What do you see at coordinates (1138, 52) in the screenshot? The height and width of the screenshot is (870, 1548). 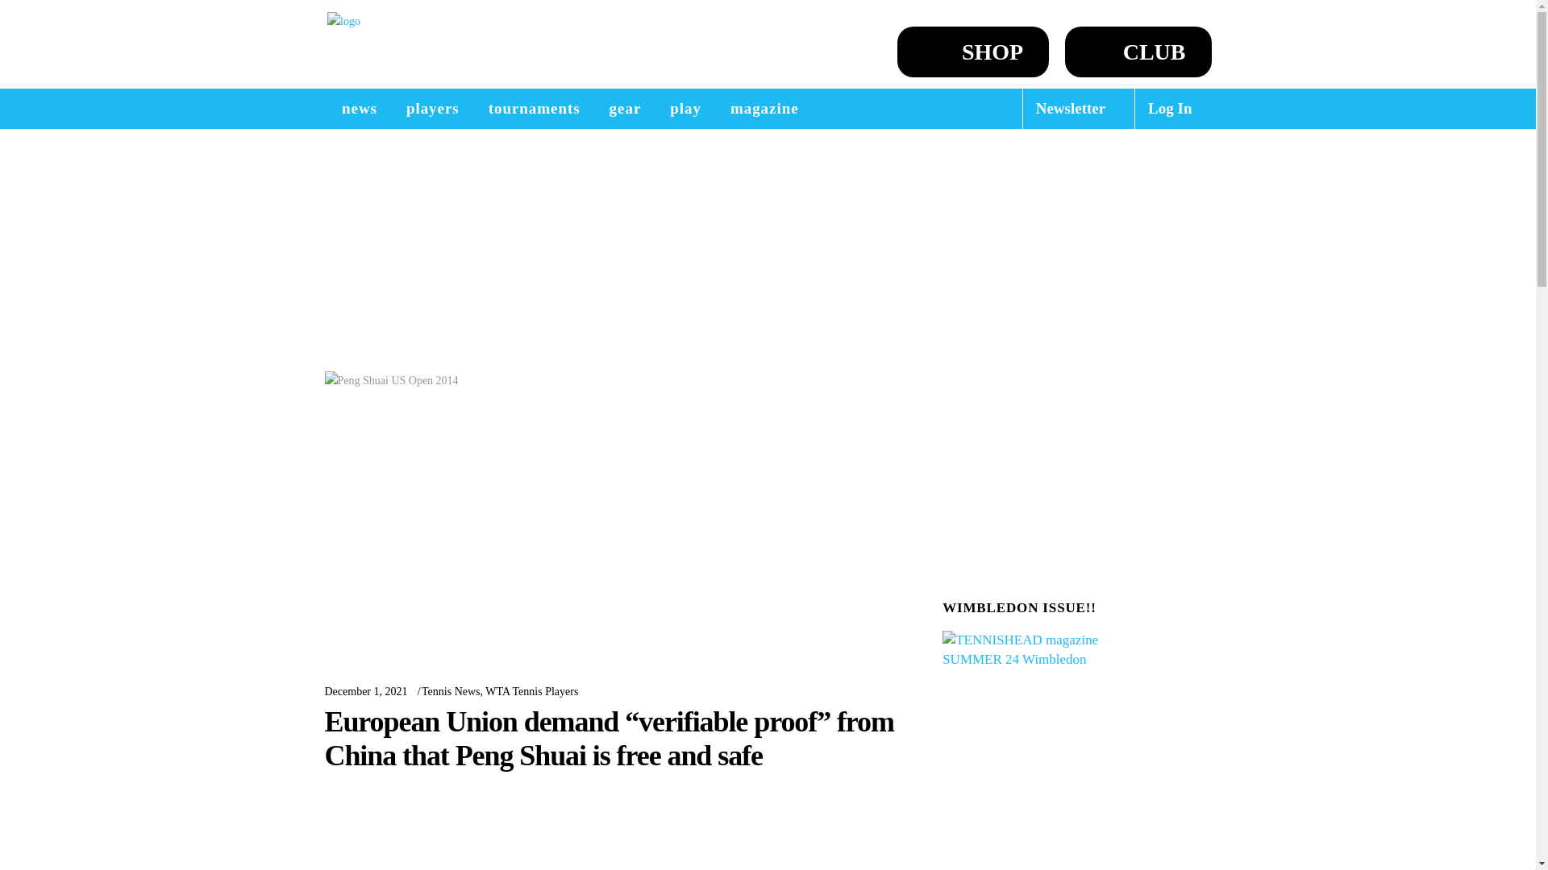 I see `CLUB` at bounding box center [1138, 52].